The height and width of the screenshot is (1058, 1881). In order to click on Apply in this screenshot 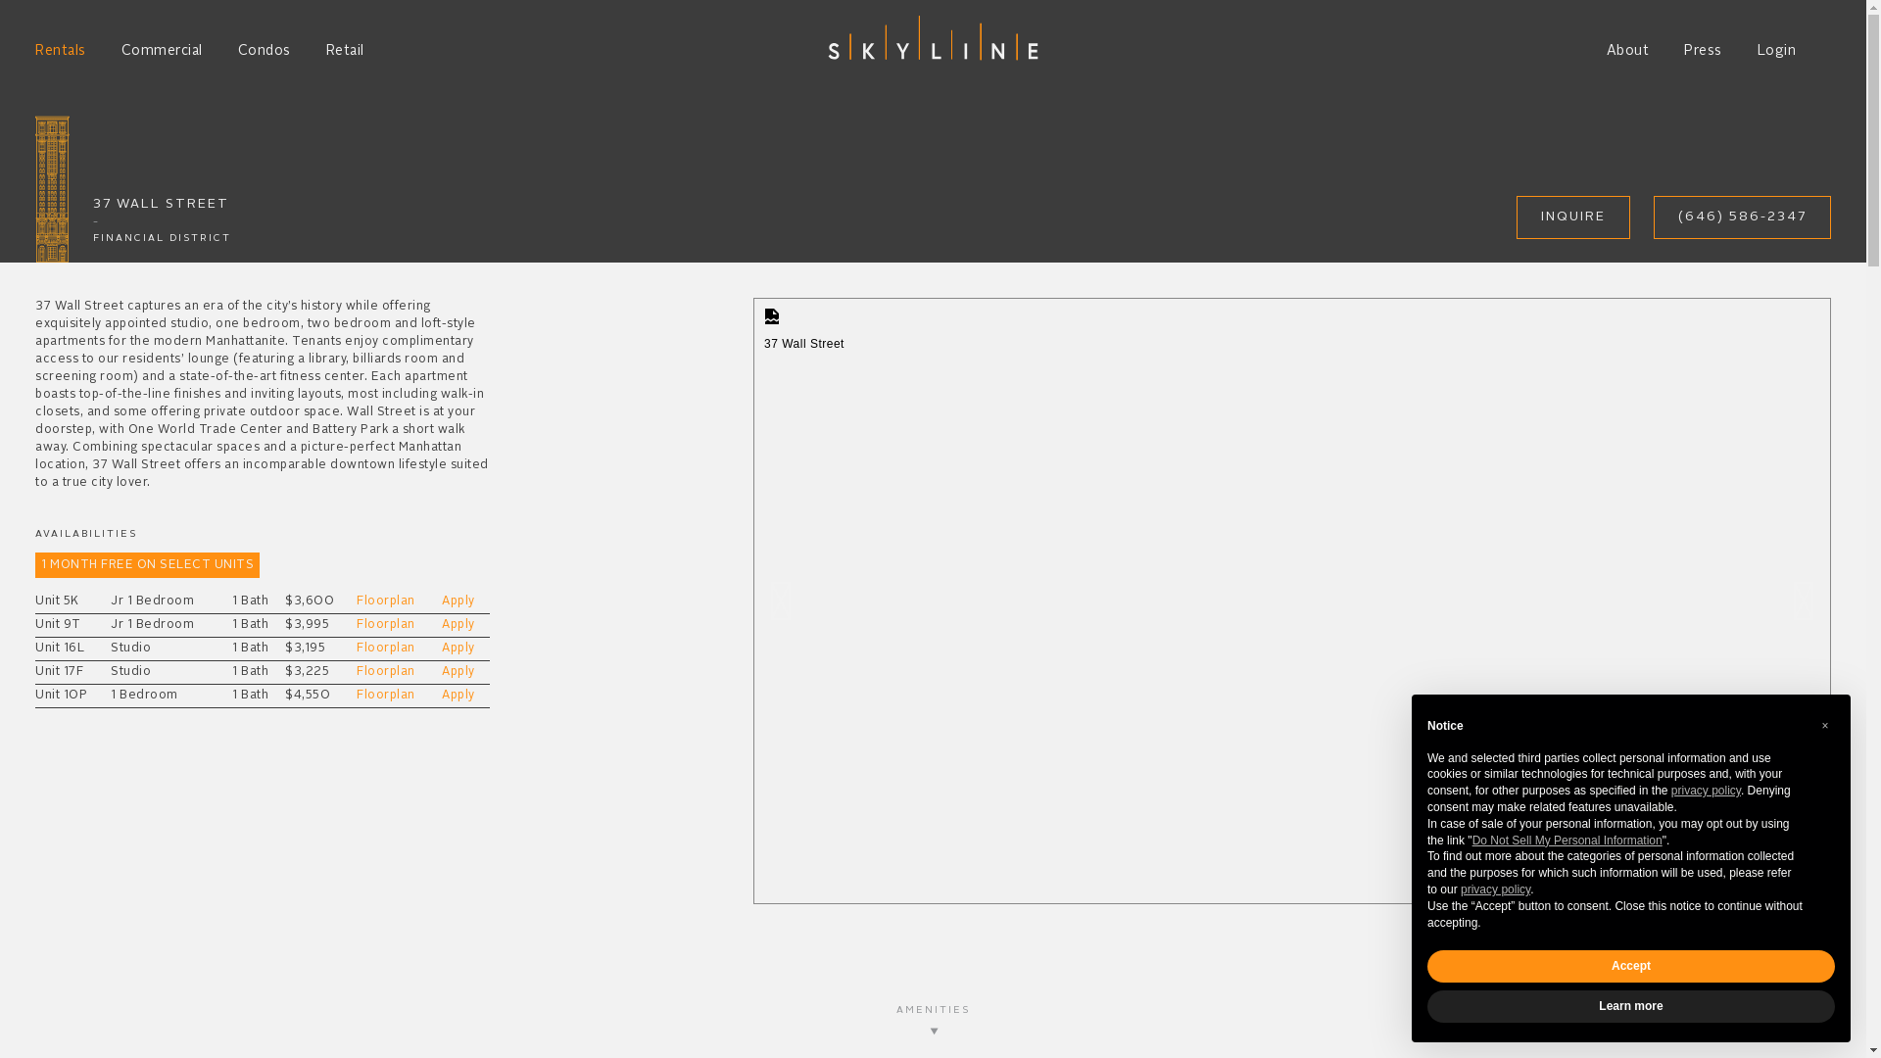, I will do `click(458, 672)`.